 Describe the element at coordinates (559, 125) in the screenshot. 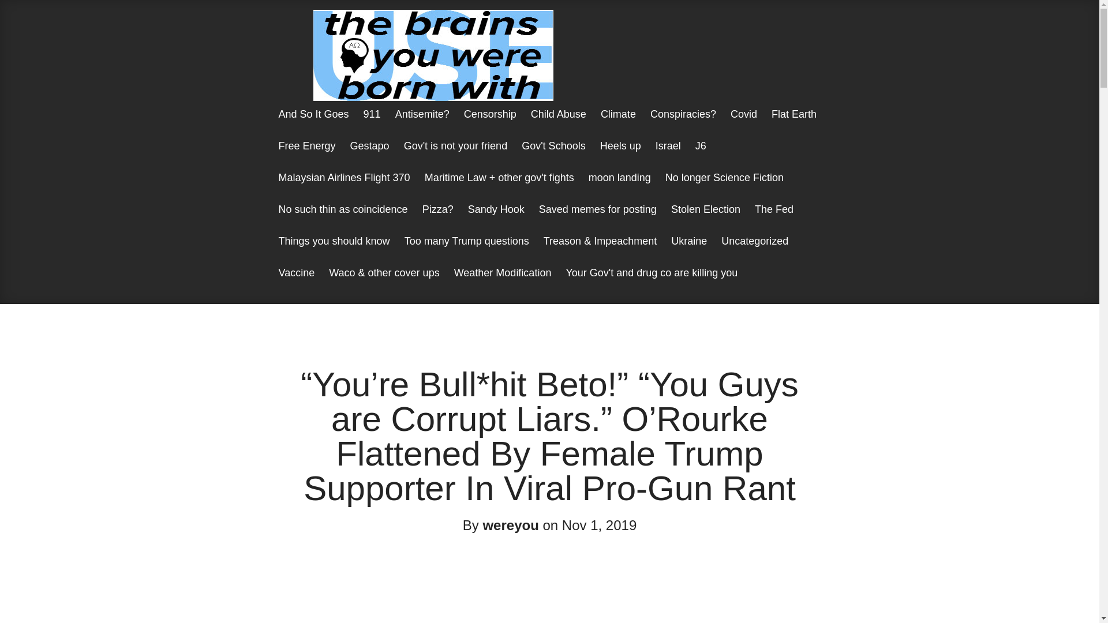

I see `Child Abuse` at that location.